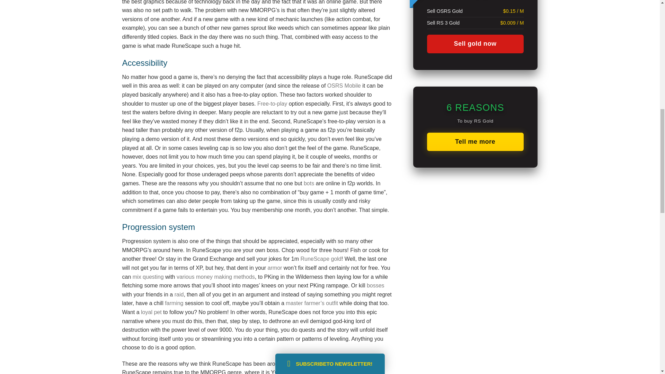 The height and width of the screenshot is (374, 665). Describe the element at coordinates (272, 103) in the screenshot. I see `Free-to-play` at that location.